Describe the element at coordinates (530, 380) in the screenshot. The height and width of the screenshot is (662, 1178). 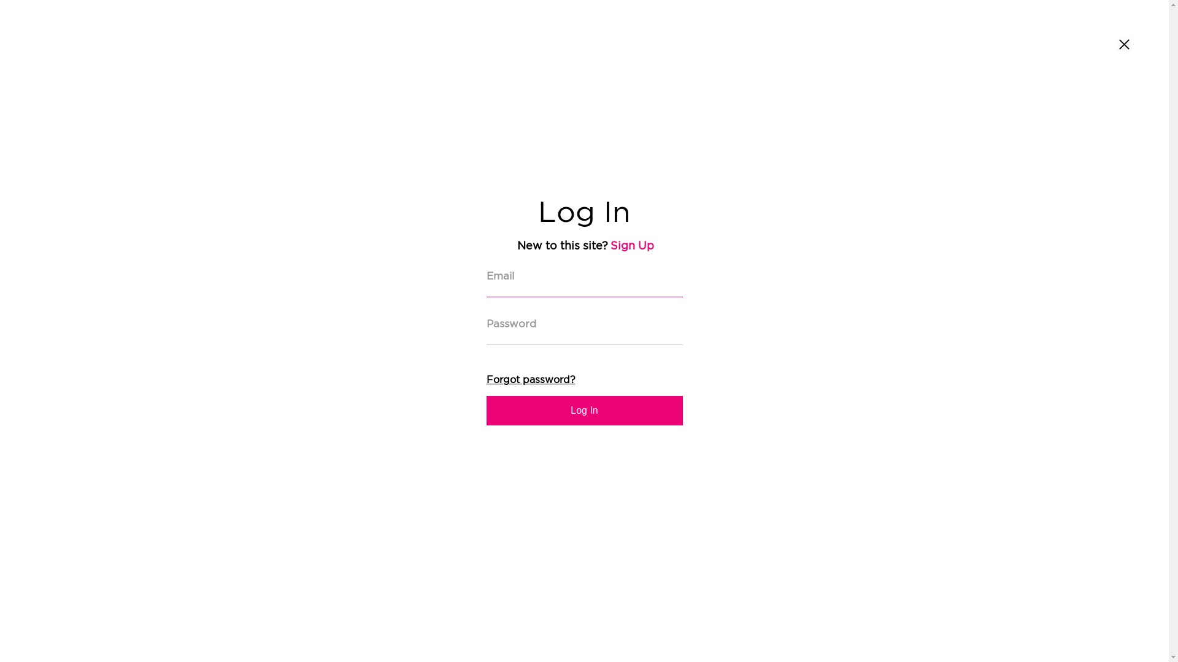
I see `Forgot password?` at that location.